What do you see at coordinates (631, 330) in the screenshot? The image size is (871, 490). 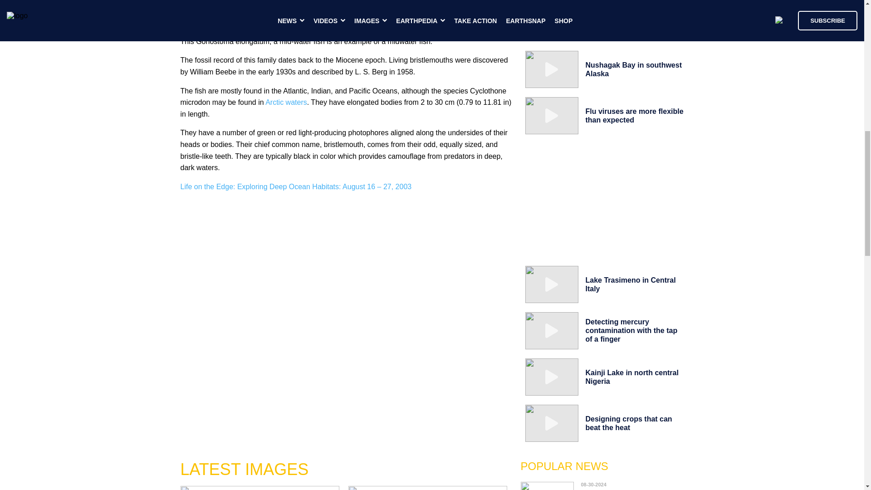 I see `Detecting mercury contamination with the tap of a finger` at bounding box center [631, 330].